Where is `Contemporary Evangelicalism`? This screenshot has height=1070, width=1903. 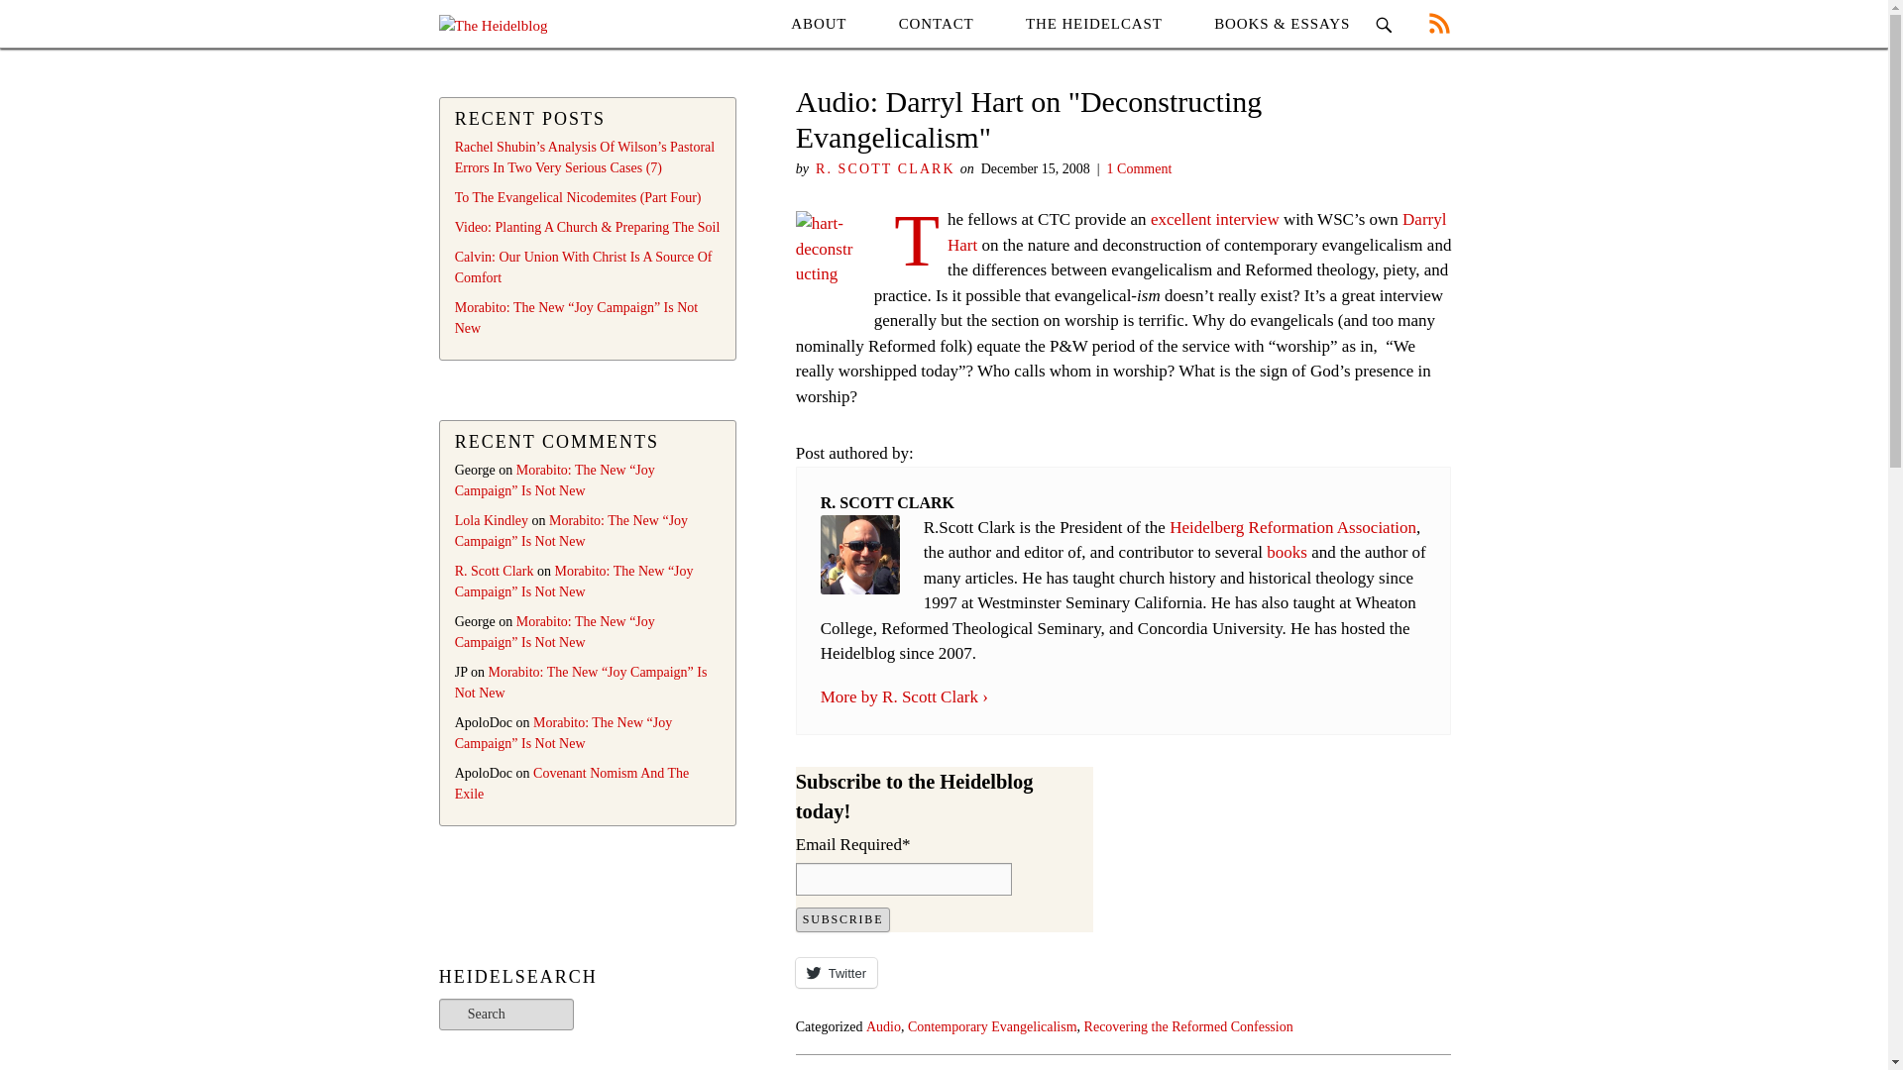
Contemporary Evangelicalism is located at coordinates (991, 1026).